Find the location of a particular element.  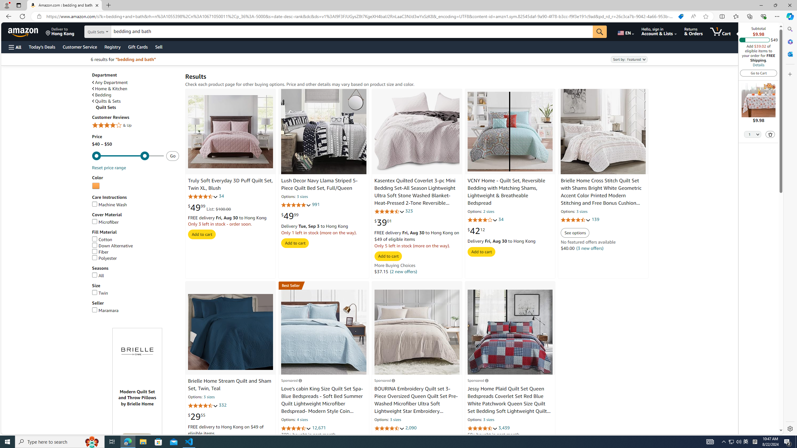

Registry is located at coordinates (112, 47).